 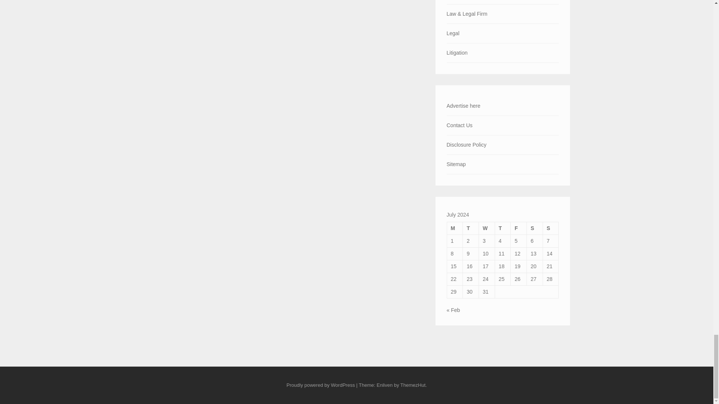 What do you see at coordinates (486, 228) in the screenshot?
I see `Wednesday` at bounding box center [486, 228].